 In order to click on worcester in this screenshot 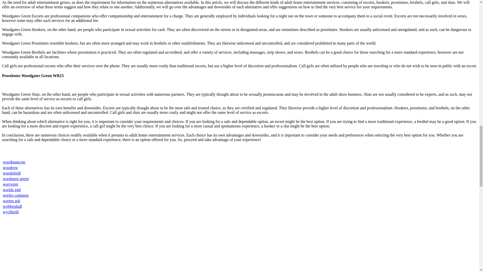, I will do `click(11, 184)`.